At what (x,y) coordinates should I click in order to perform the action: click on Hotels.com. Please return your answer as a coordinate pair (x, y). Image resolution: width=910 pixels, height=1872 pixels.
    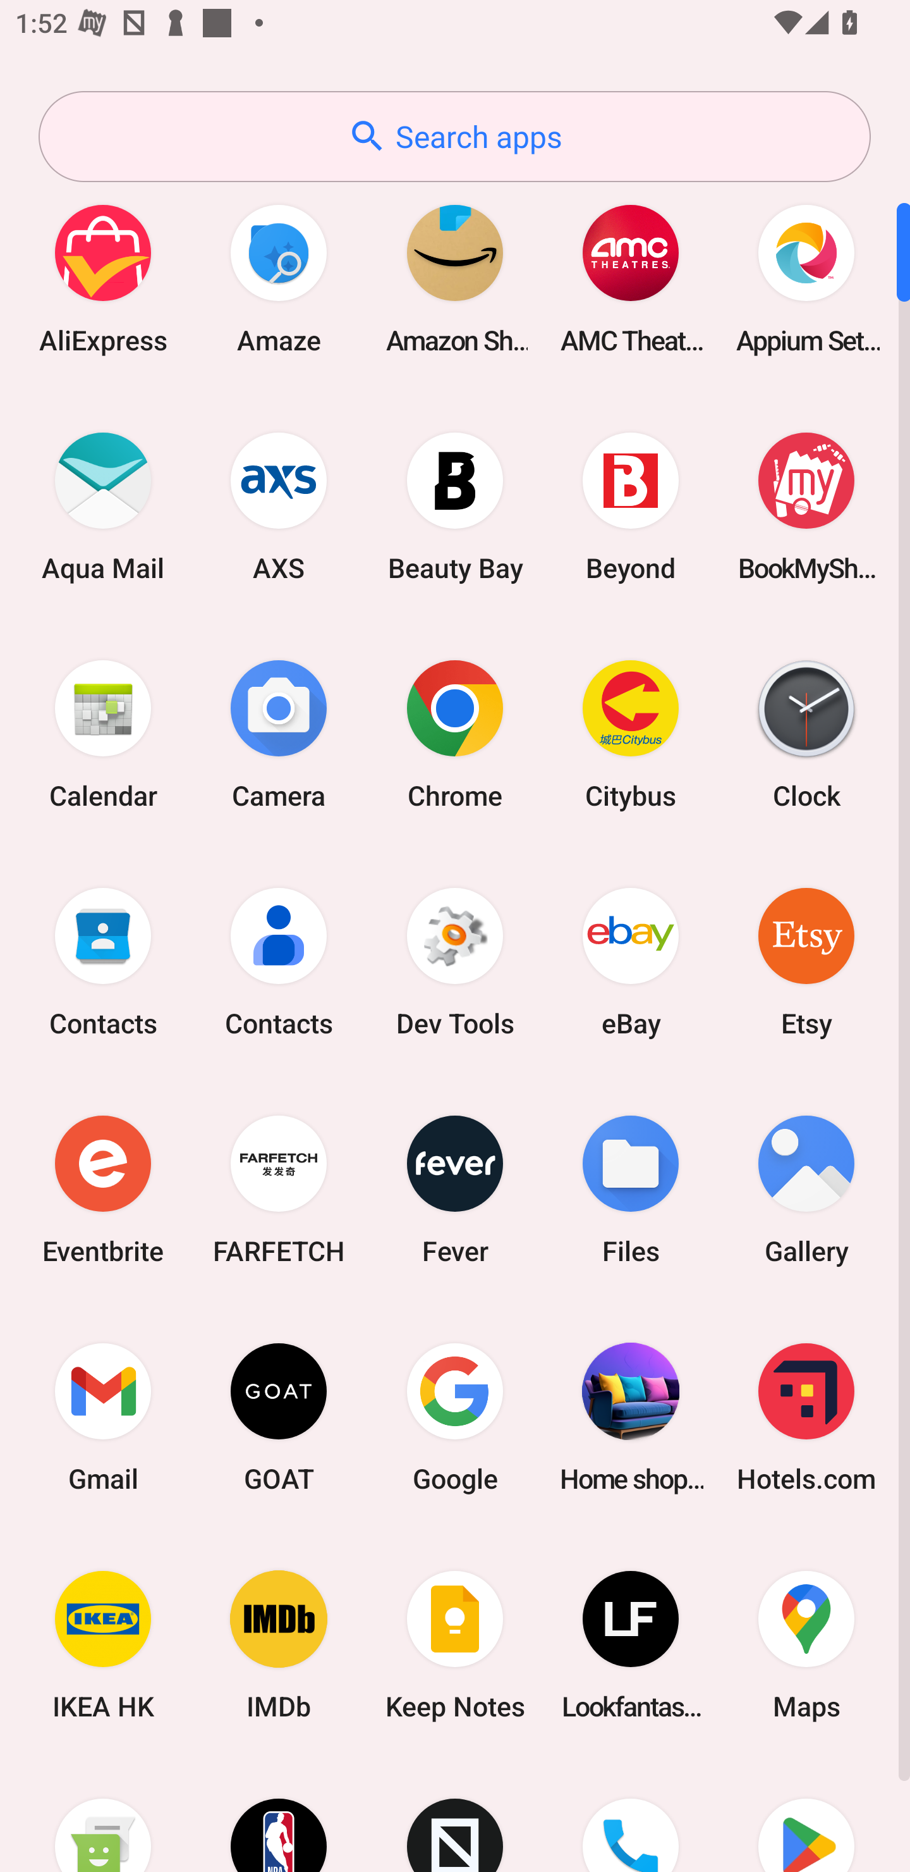
    Looking at the image, I should click on (806, 1417).